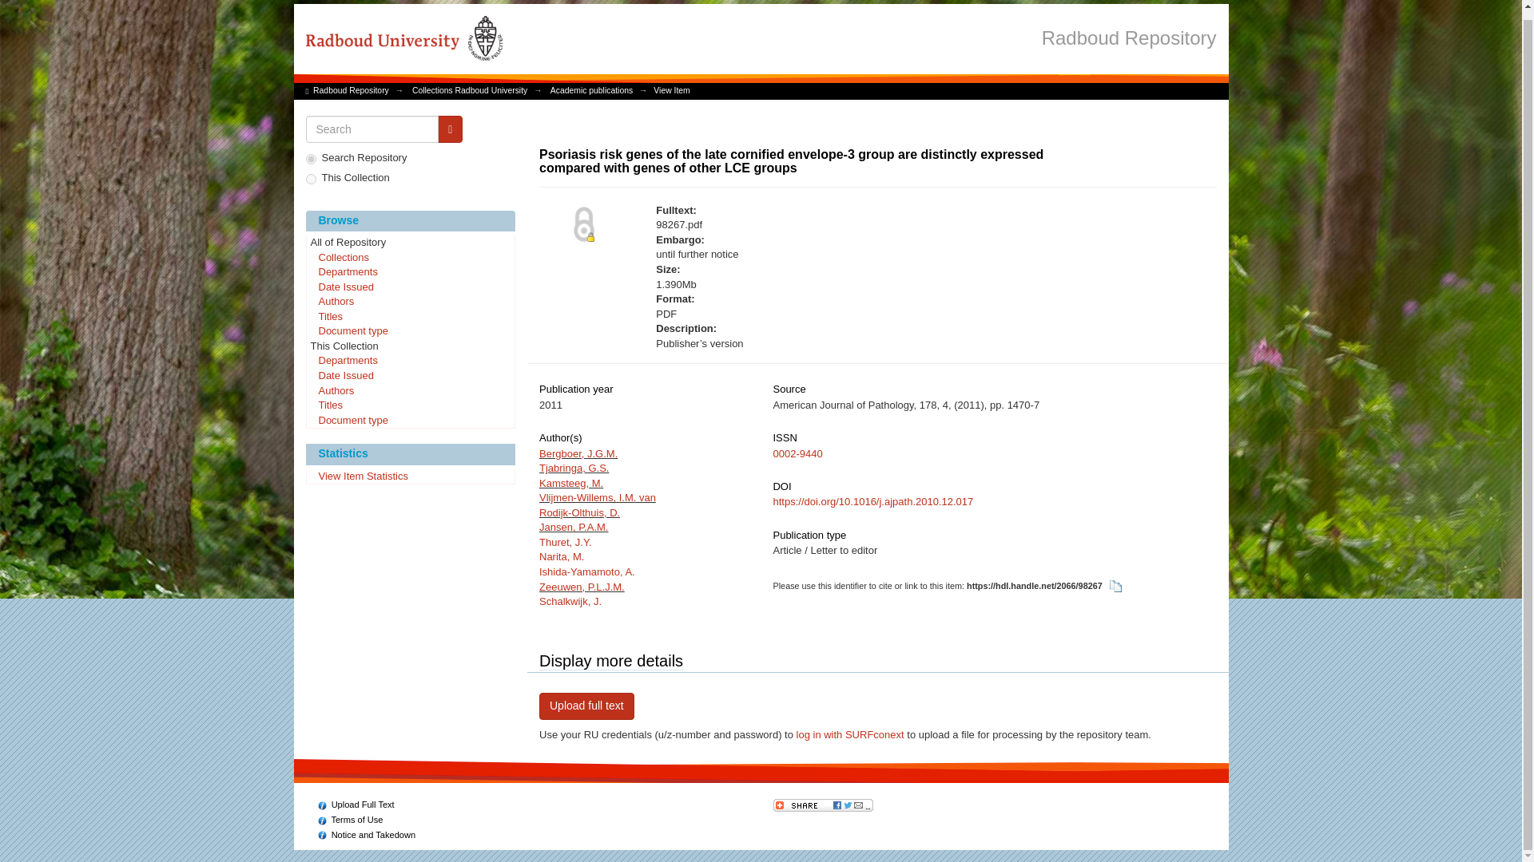 The image size is (1534, 862). Describe the element at coordinates (562, 557) in the screenshot. I see `Narita, M.` at that location.